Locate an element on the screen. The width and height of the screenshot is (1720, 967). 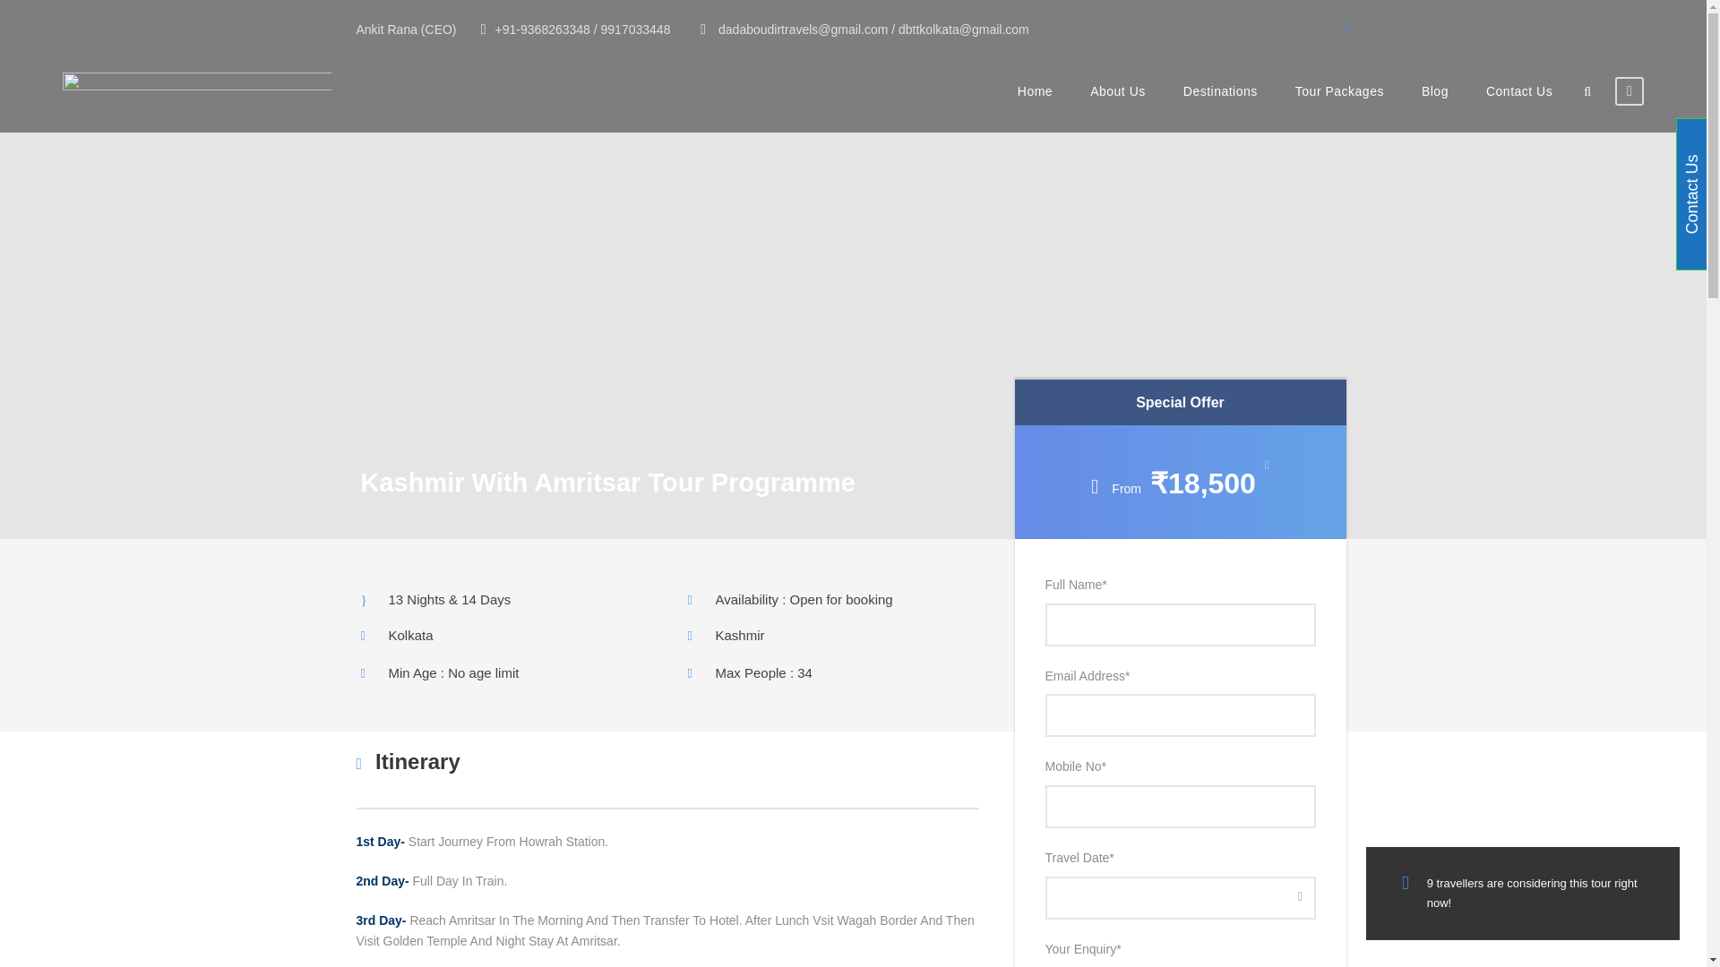
About Us is located at coordinates (1118, 106).